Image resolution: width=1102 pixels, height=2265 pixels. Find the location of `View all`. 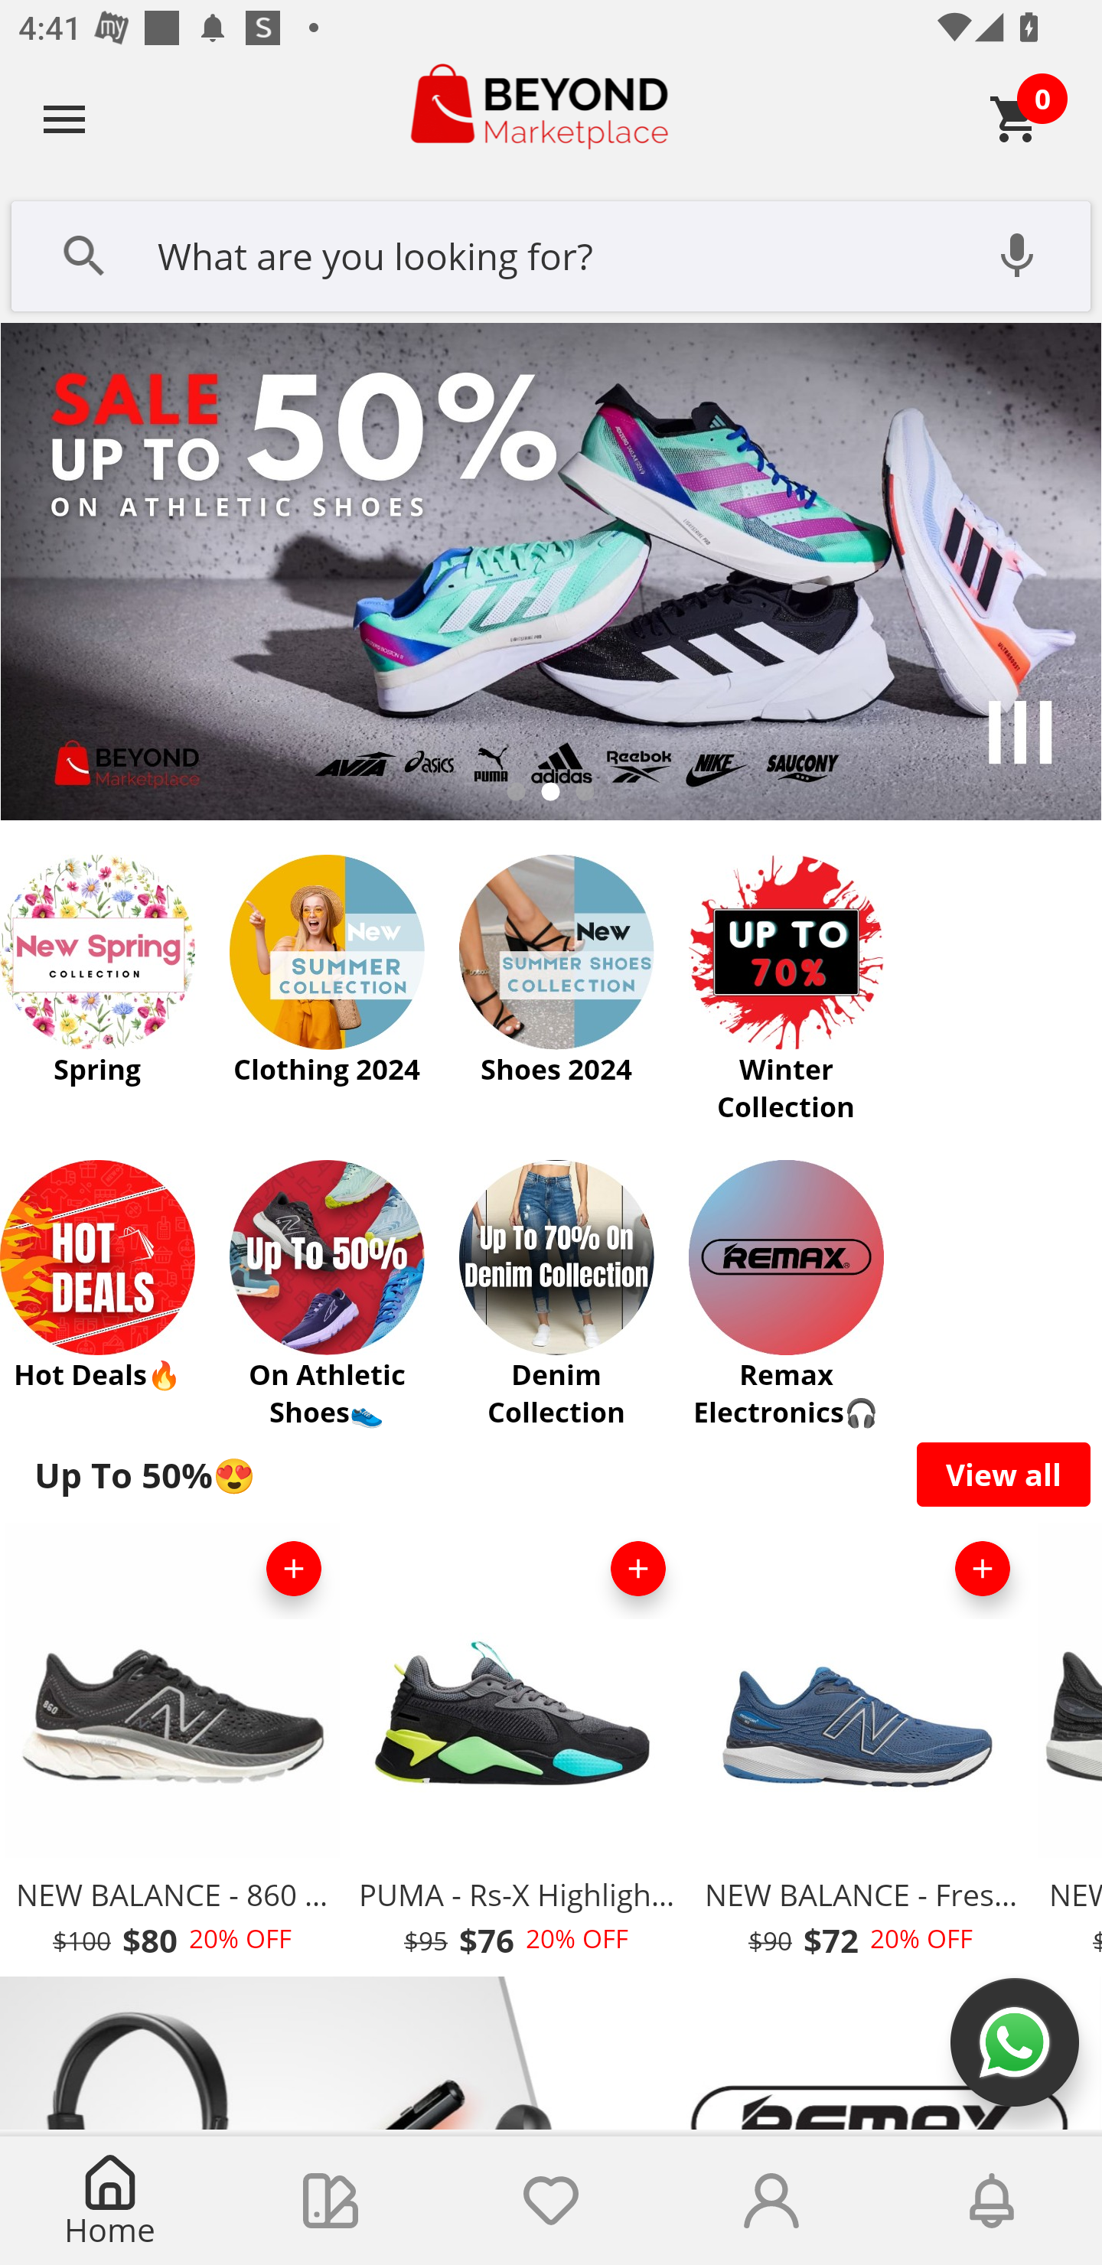

View all is located at coordinates (1004, 1474).